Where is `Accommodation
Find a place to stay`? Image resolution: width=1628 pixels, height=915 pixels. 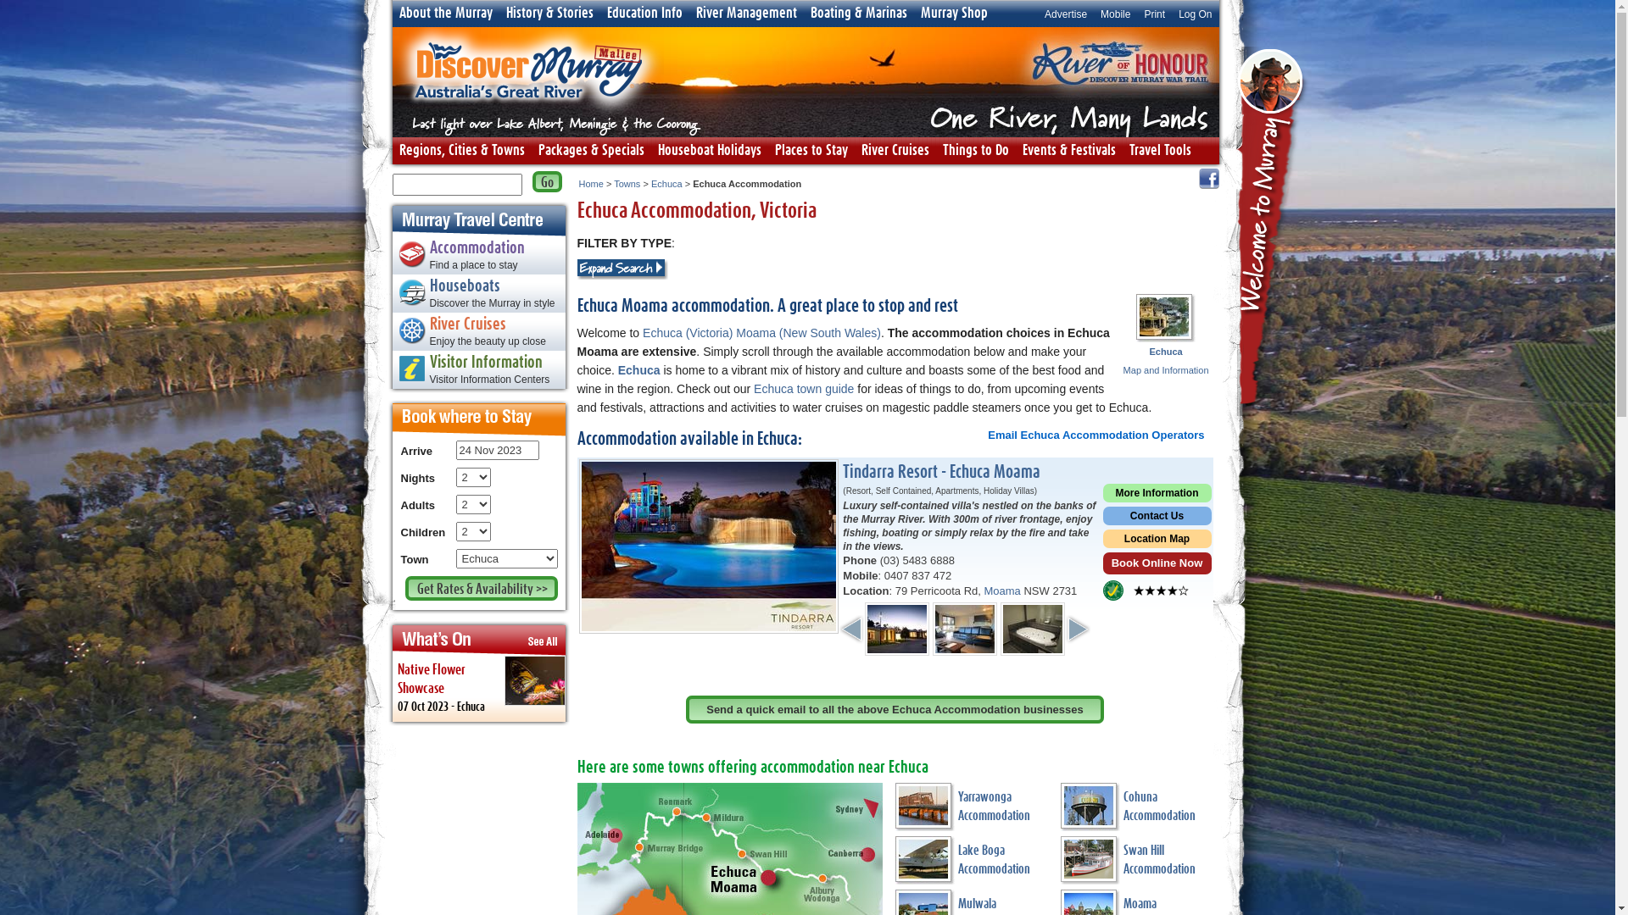 Accommodation
Find a place to stay is located at coordinates (478, 258).